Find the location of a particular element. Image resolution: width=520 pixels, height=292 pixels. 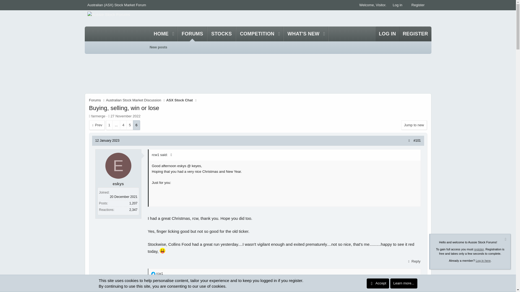

Stick Out Tongue    :p is located at coordinates (158, 47).